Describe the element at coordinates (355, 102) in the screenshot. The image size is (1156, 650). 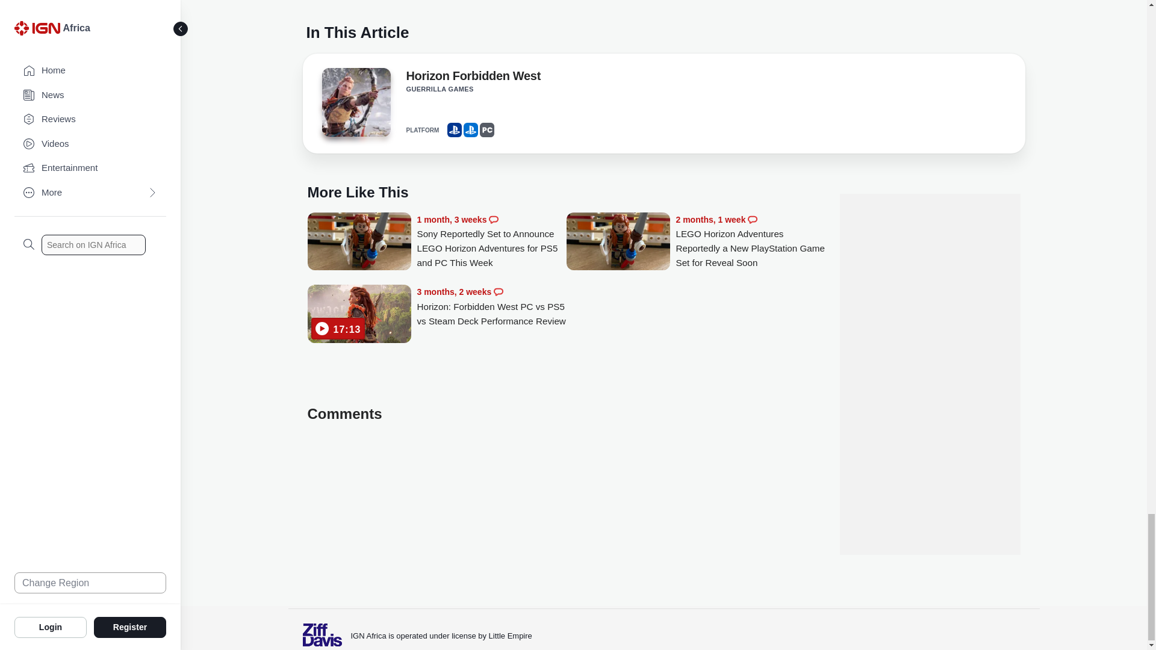
I see `Horizon Forbidden West` at that location.